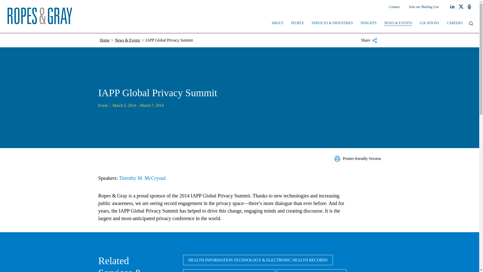  Describe the element at coordinates (424, 7) in the screenshot. I see `Join our Mailing List` at that location.